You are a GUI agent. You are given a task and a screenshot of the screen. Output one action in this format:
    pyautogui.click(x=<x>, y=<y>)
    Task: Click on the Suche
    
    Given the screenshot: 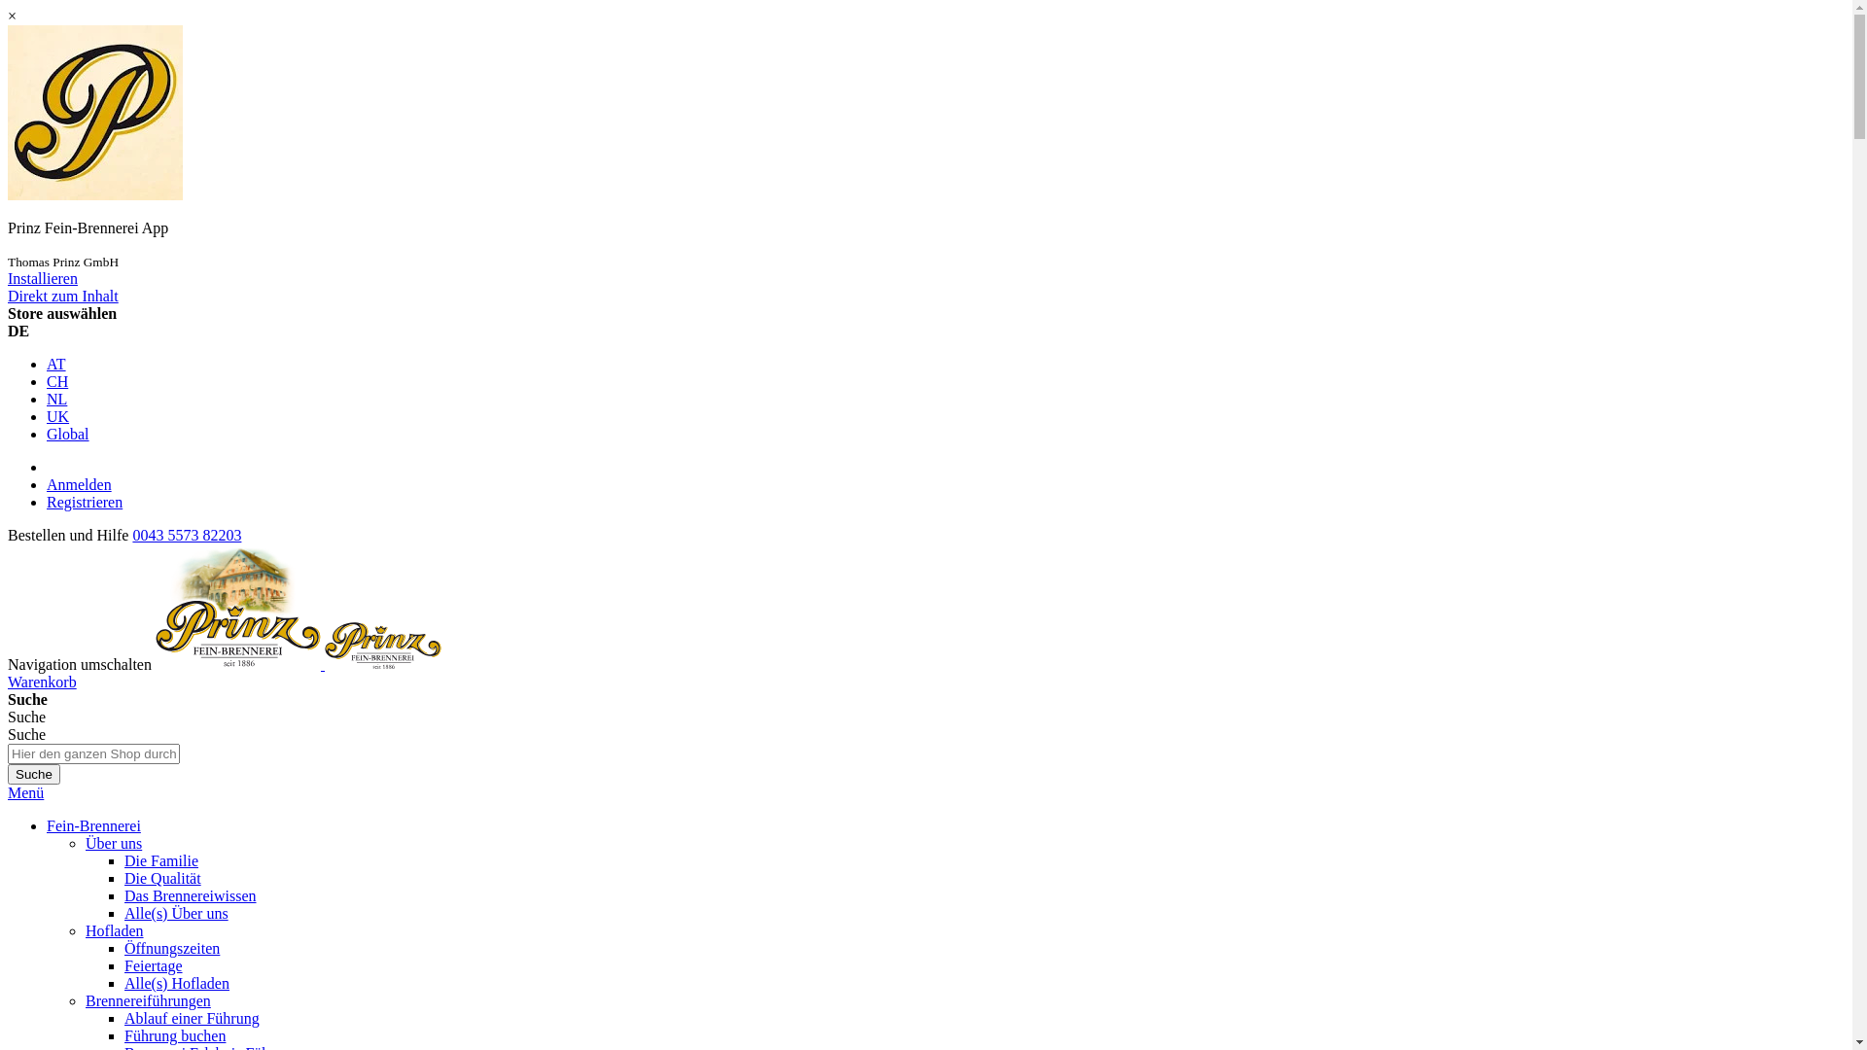 What is the action you would take?
    pyautogui.click(x=27, y=717)
    